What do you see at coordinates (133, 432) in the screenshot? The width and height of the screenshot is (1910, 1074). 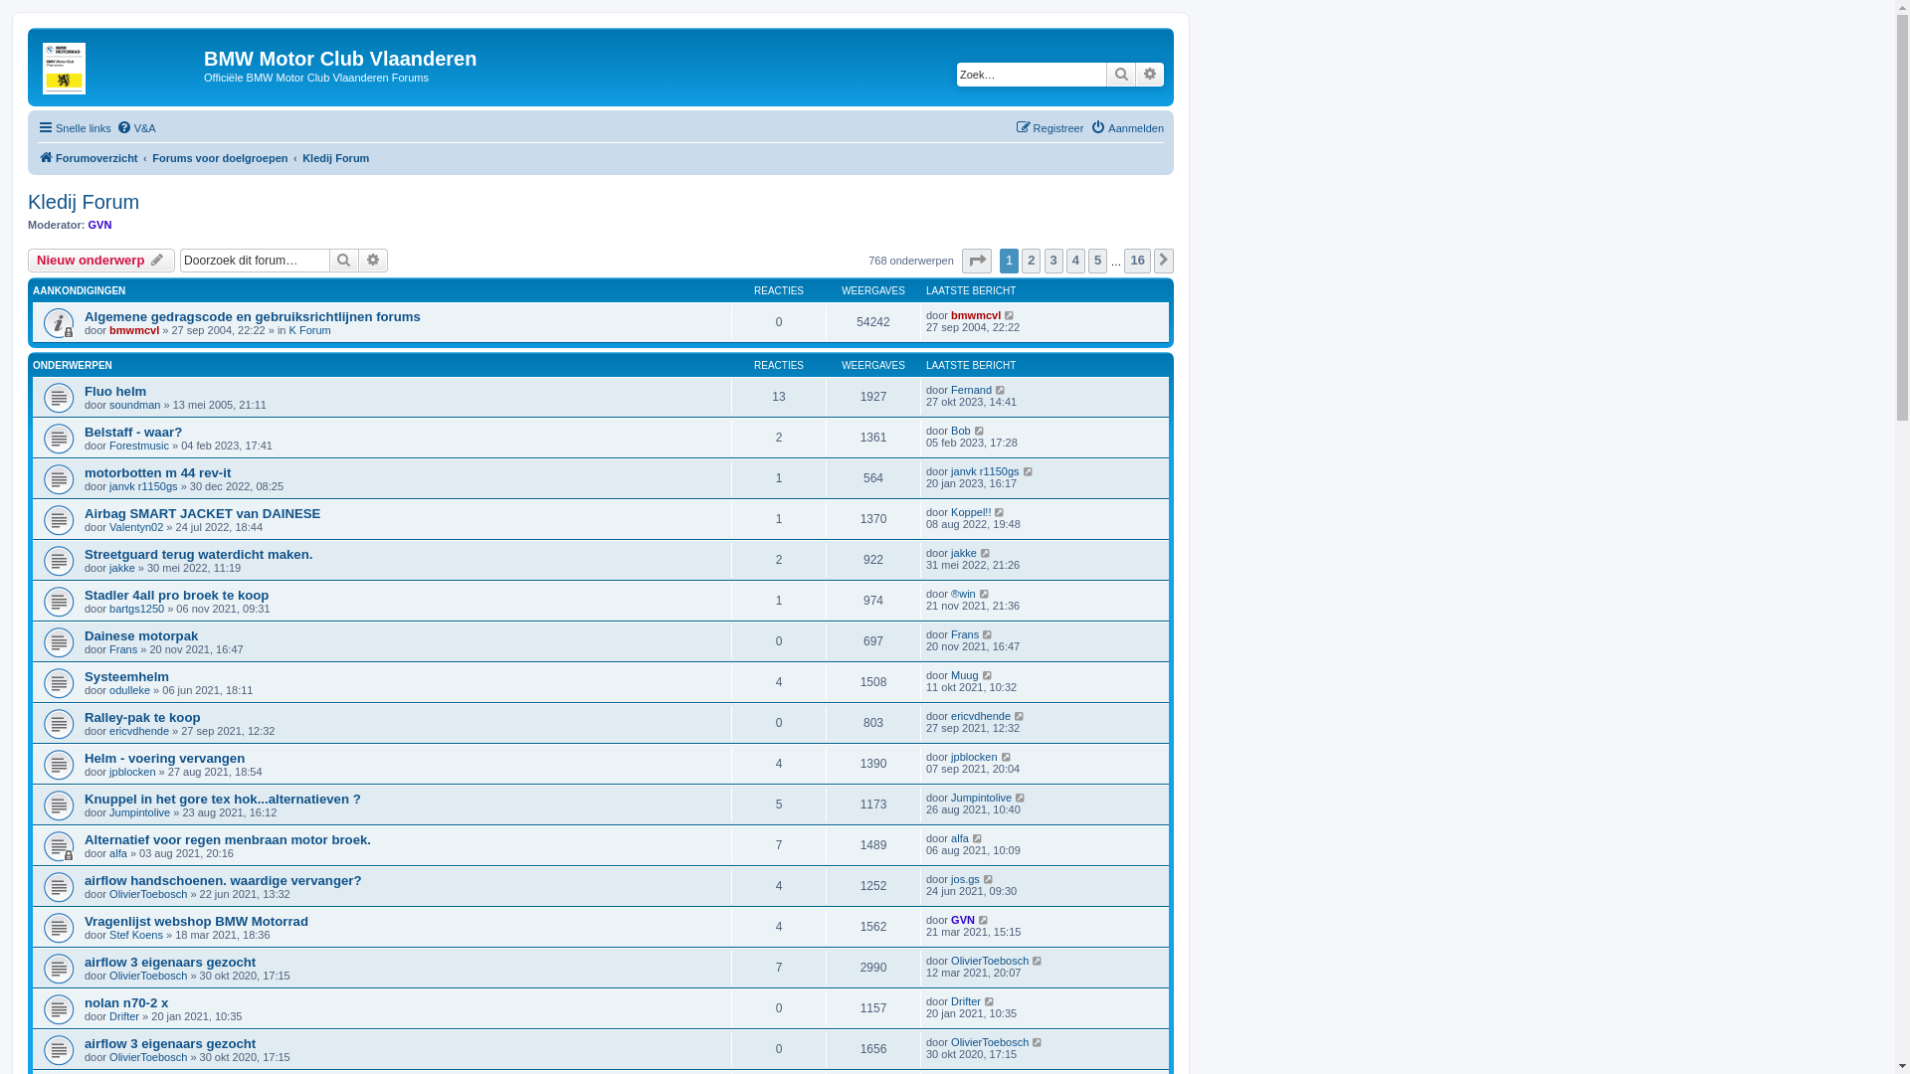 I see `Belstaff - waar?` at bounding box center [133, 432].